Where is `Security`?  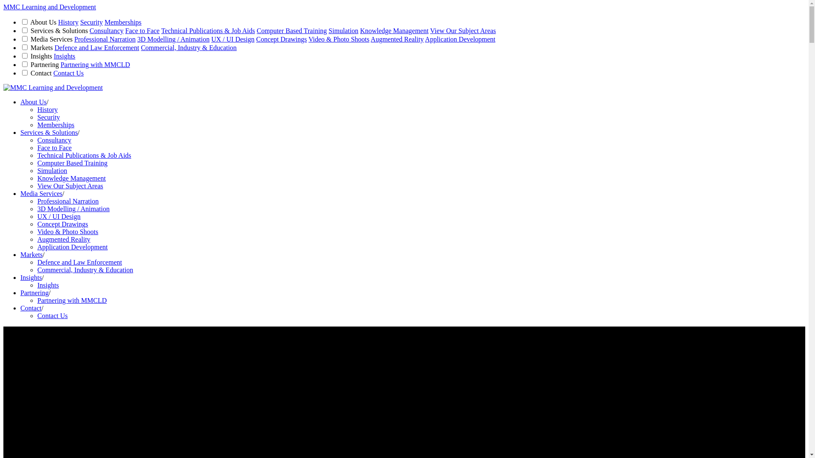 Security is located at coordinates (92, 22).